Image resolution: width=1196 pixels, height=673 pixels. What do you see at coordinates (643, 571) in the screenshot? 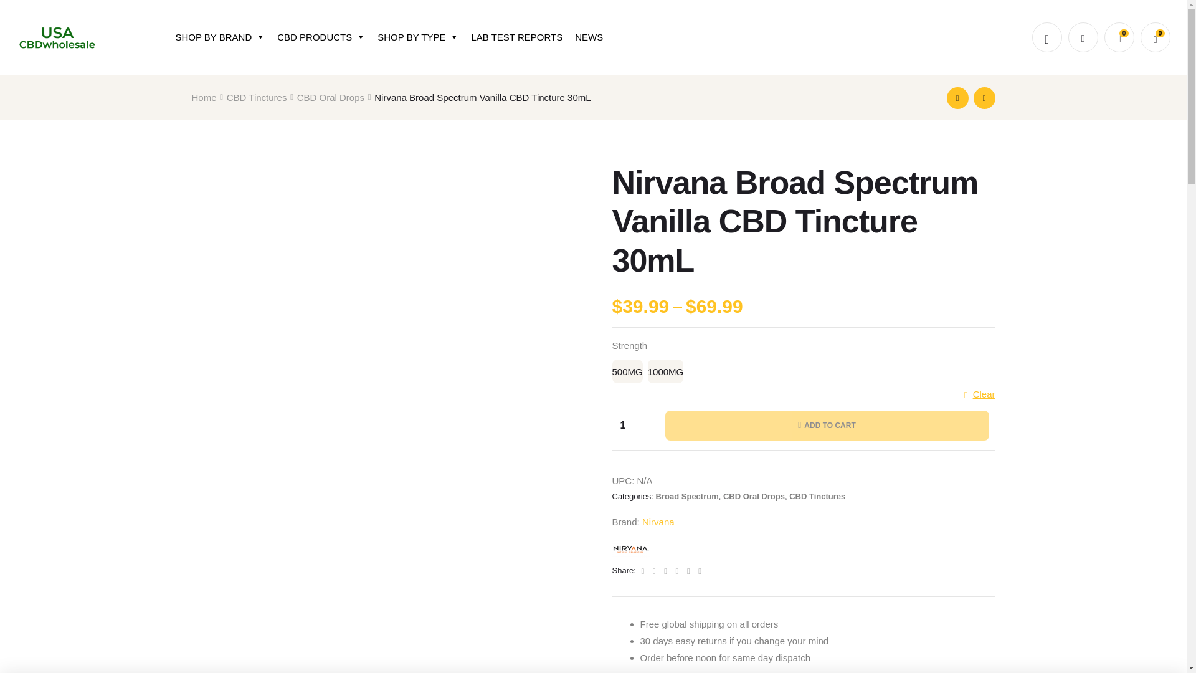
I see `Share on facebook` at bounding box center [643, 571].